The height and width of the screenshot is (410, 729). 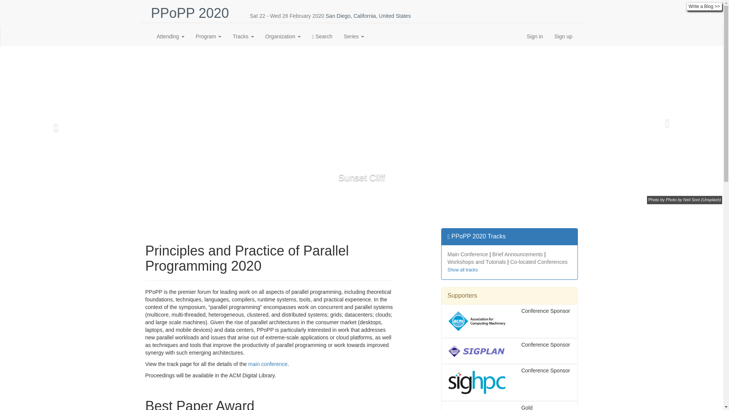 What do you see at coordinates (243, 36) in the screenshot?
I see `Tracks` at bounding box center [243, 36].